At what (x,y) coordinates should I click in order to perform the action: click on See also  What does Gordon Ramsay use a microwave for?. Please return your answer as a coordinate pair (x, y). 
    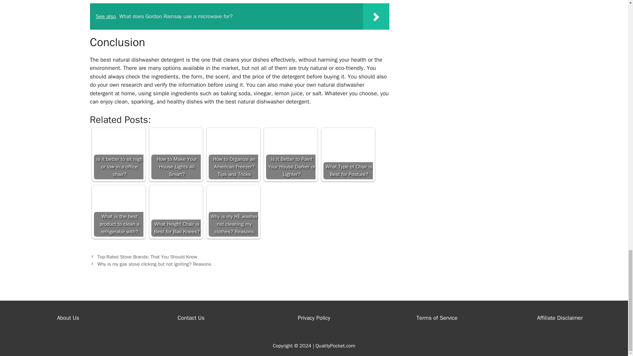
    Looking at the image, I should click on (239, 16).